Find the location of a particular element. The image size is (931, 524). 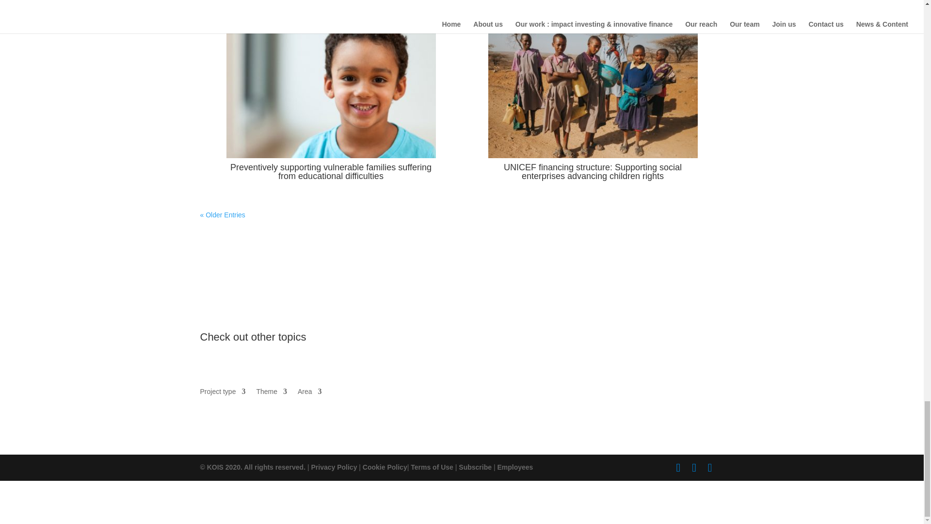

Project type is located at coordinates (223, 393).